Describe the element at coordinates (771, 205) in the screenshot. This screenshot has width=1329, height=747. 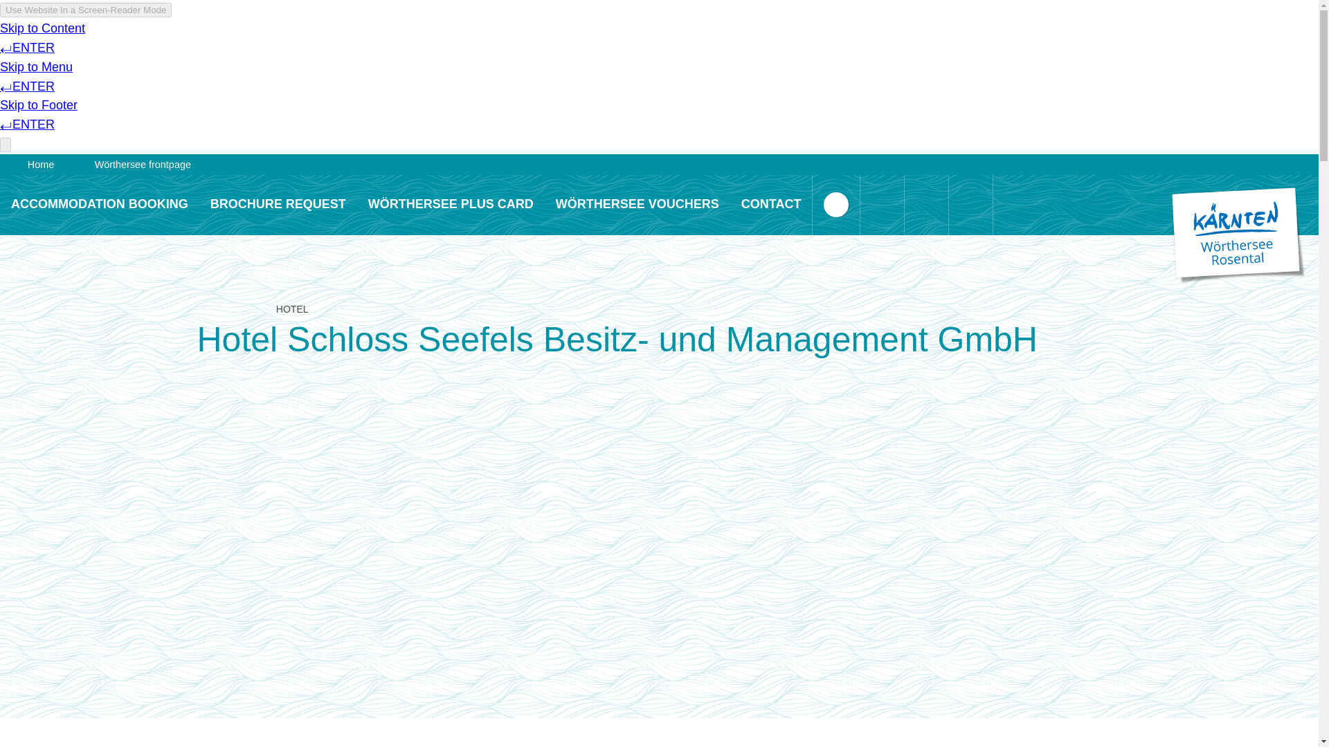
I see `CONTACT` at that location.